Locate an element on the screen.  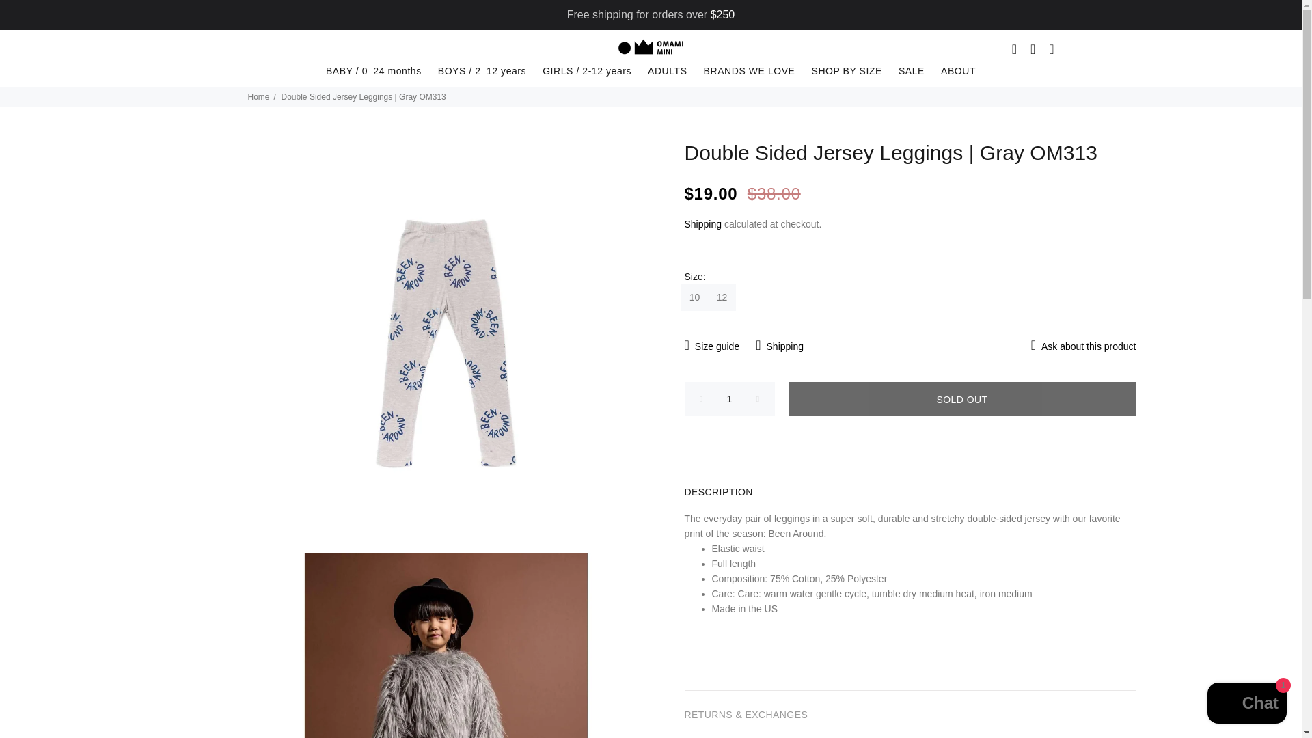
Shopify online store chat is located at coordinates (1246, 705).